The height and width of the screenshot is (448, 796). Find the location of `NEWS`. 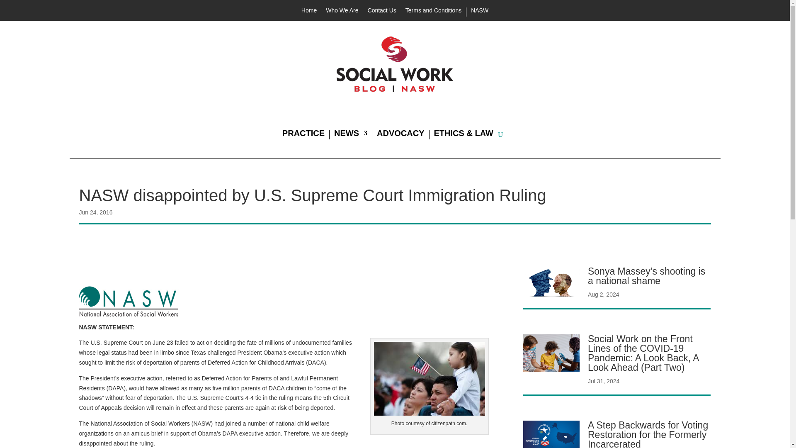

NEWS is located at coordinates (351, 134).